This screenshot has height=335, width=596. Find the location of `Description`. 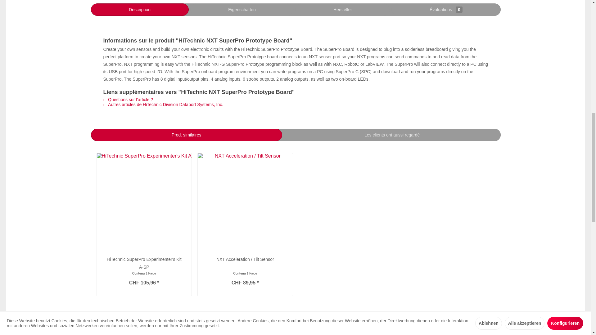

Description is located at coordinates (139, 9).